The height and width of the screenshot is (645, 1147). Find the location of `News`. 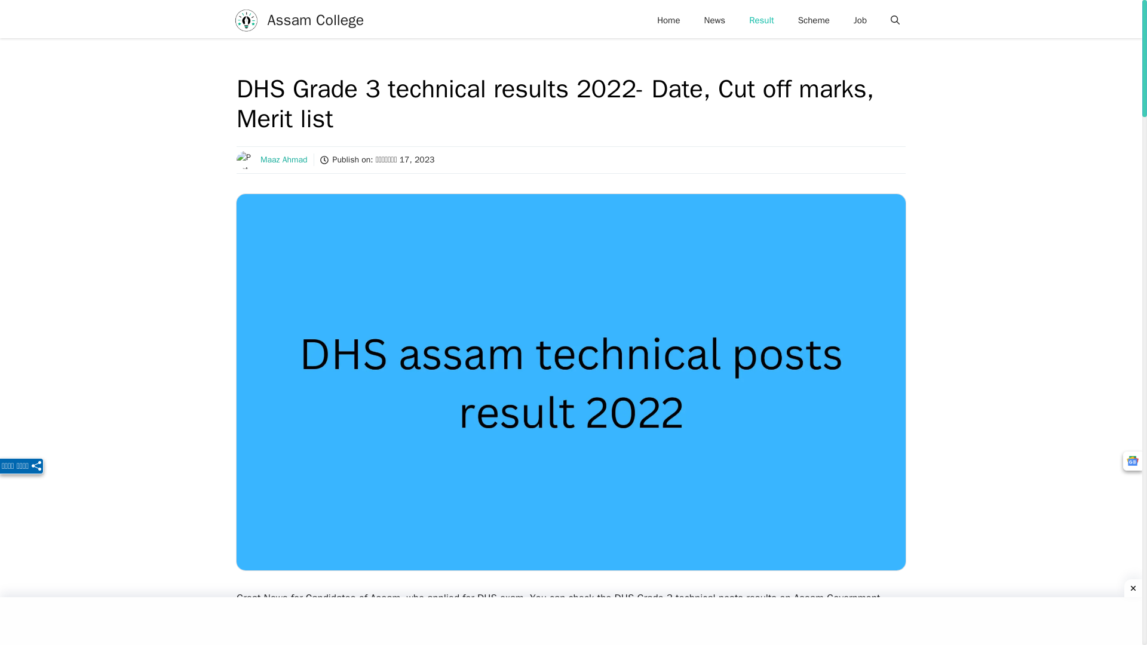

News is located at coordinates (714, 20).